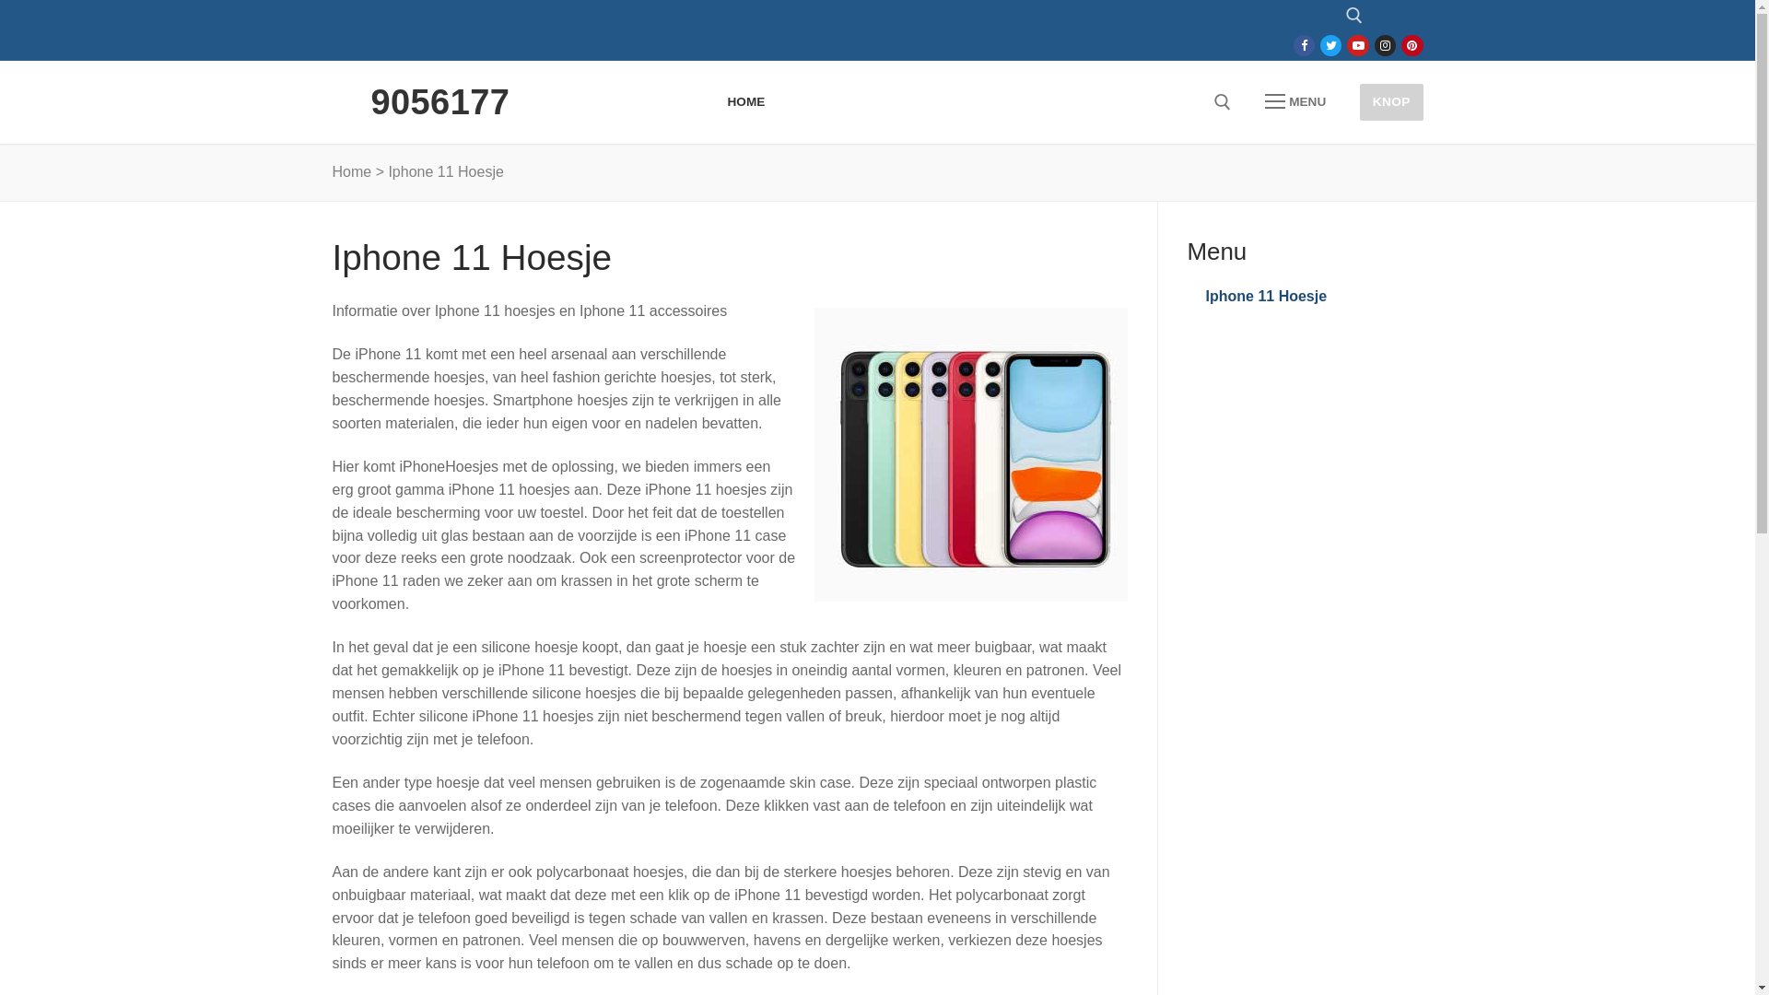 Image resolution: width=1769 pixels, height=995 pixels. Describe the element at coordinates (1391, 101) in the screenshot. I see `KNOP` at that location.